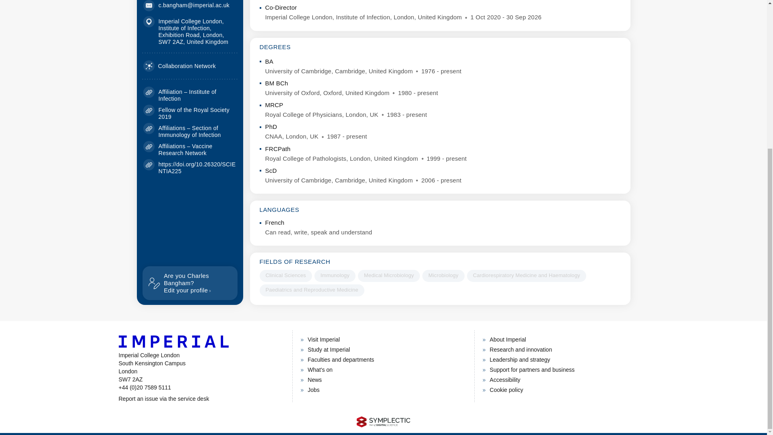  What do you see at coordinates (194, 113) in the screenshot?
I see `Report an issue via the service desk` at bounding box center [194, 113].